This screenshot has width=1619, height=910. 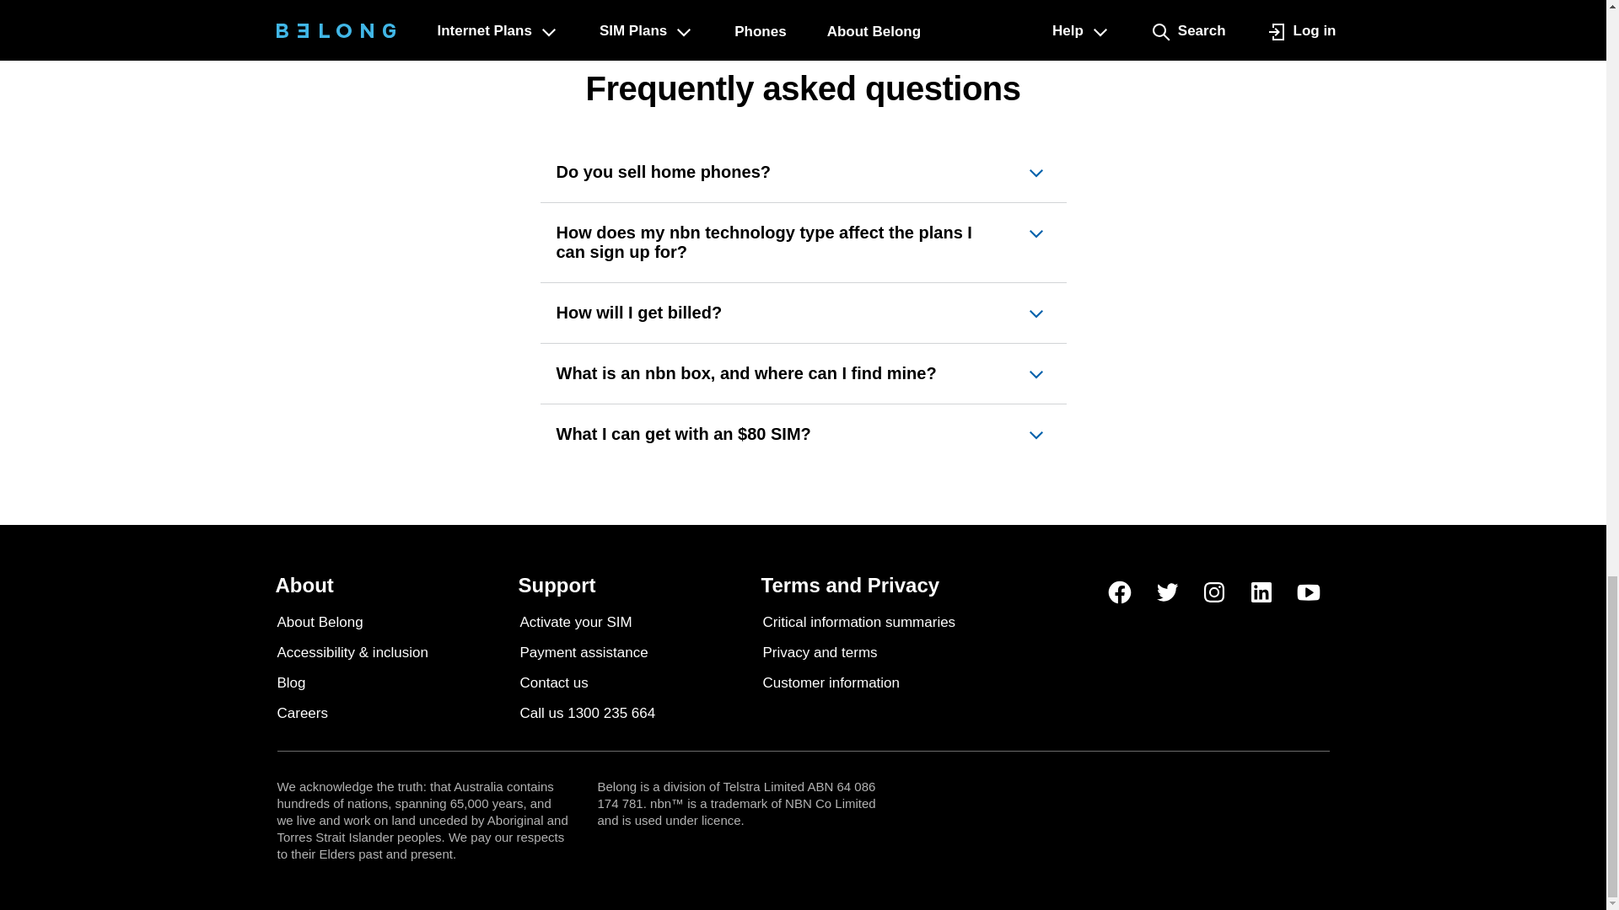 What do you see at coordinates (302, 713) in the screenshot?
I see `Careers` at bounding box center [302, 713].